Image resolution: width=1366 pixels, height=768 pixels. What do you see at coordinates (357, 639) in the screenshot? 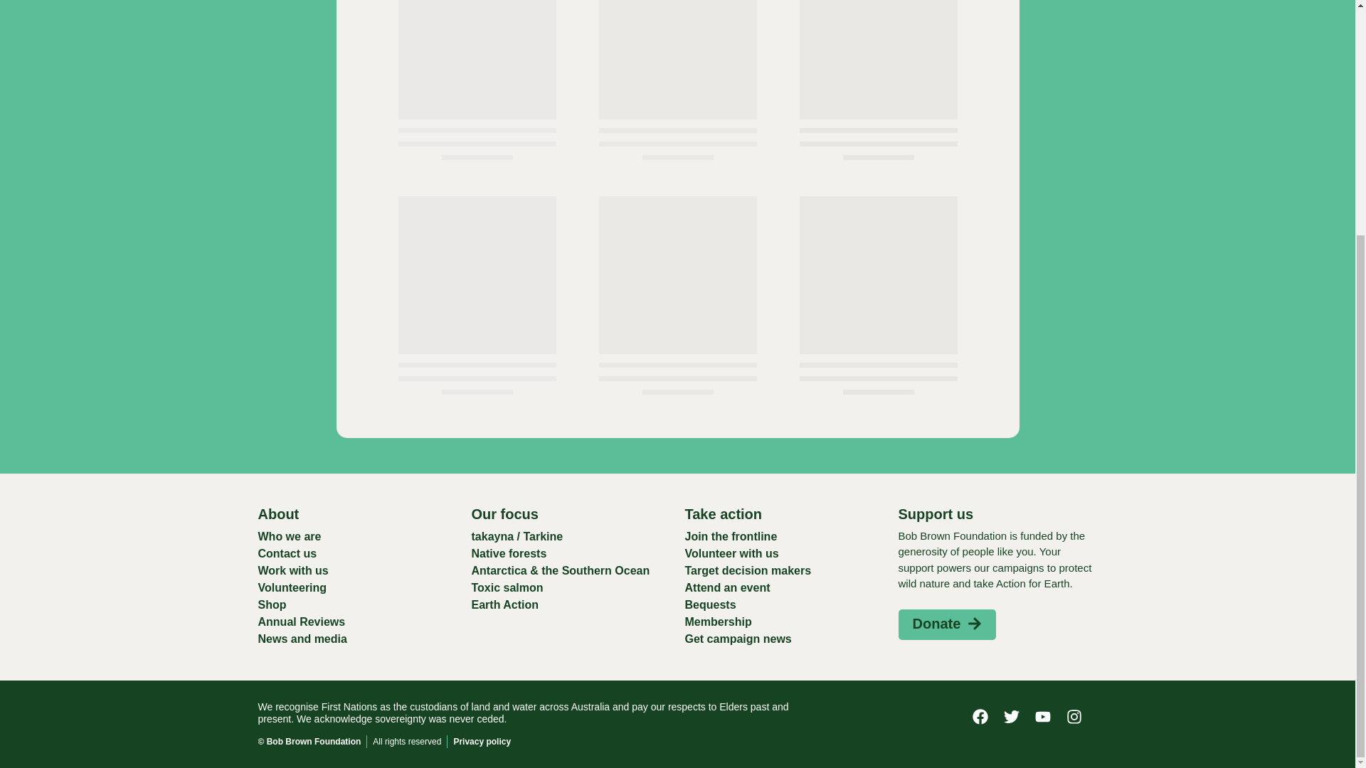
I see `News and media` at bounding box center [357, 639].